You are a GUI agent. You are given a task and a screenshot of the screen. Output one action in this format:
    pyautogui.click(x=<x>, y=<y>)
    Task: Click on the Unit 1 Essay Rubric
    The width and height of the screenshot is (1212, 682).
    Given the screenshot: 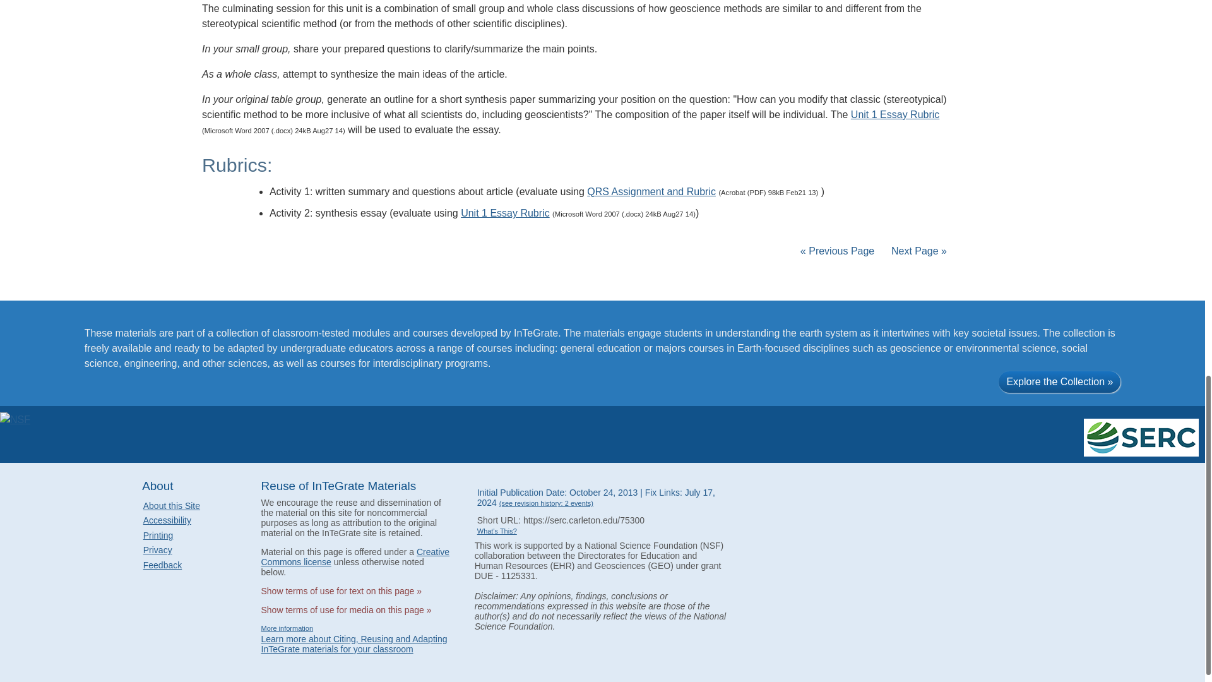 What is the action you would take?
    pyautogui.click(x=895, y=114)
    